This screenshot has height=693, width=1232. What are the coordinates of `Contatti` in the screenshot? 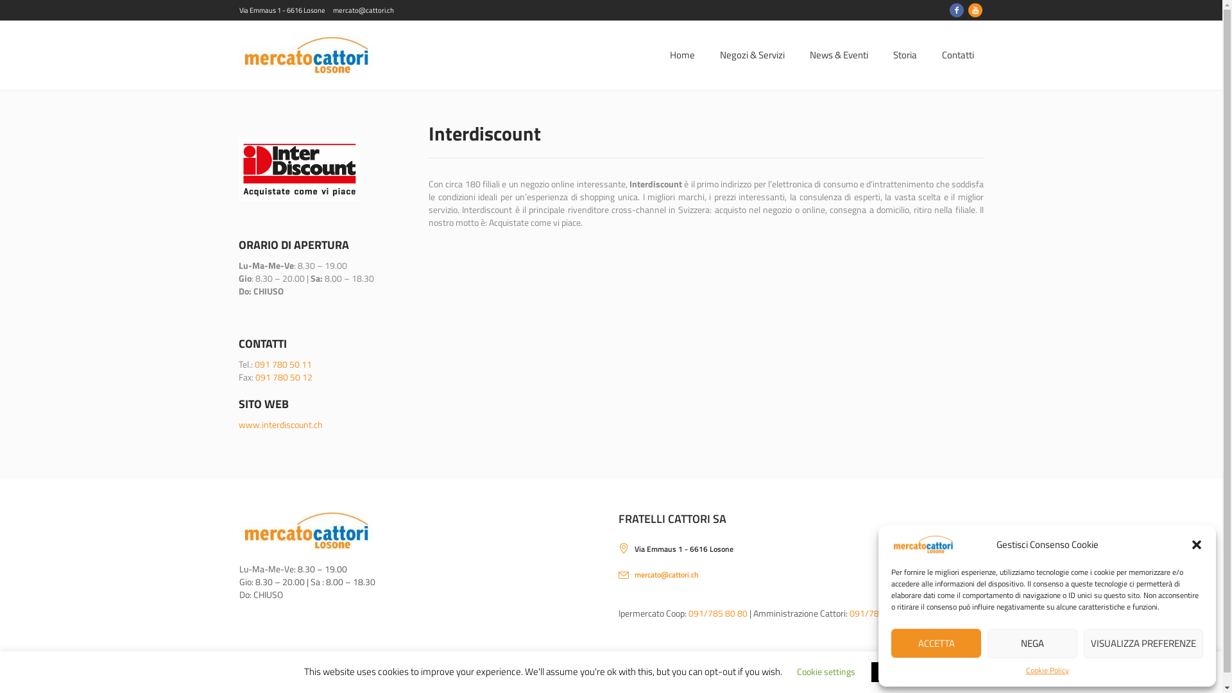 It's located at (957, 55).